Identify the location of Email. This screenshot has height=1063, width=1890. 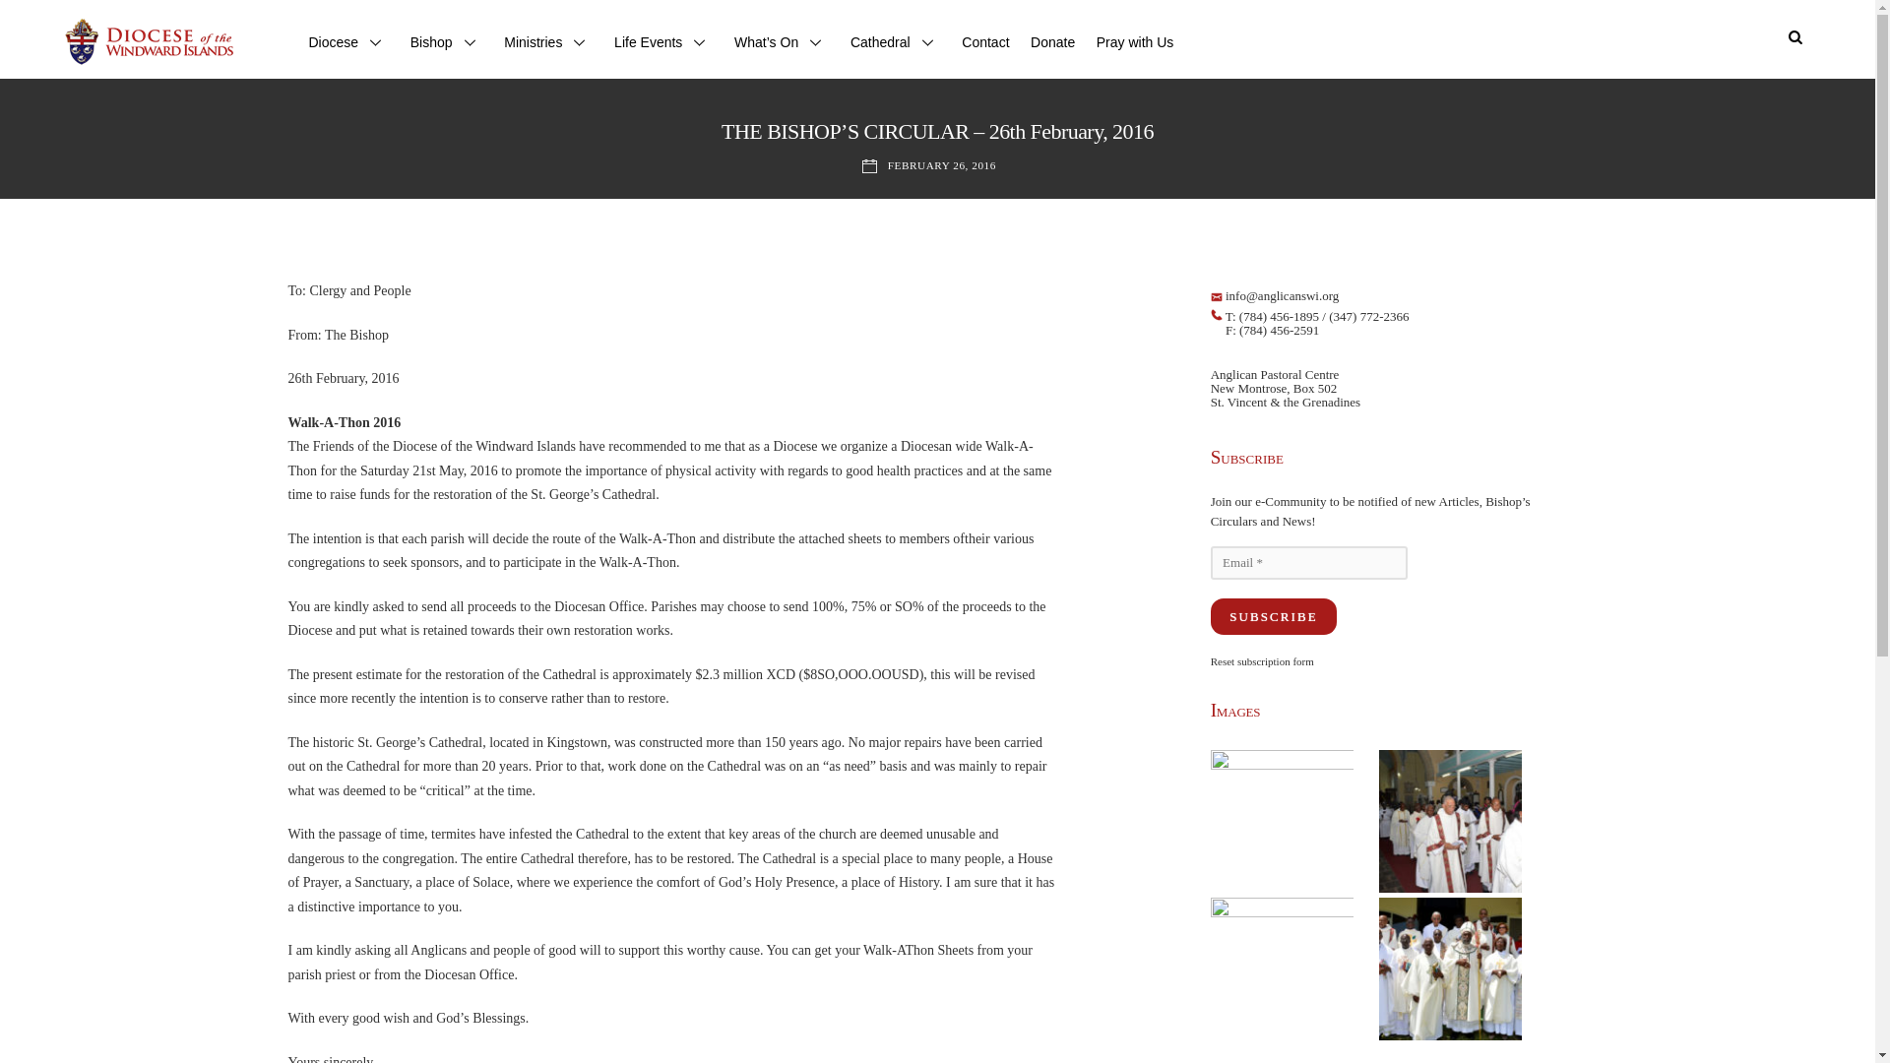
(1309, 563).